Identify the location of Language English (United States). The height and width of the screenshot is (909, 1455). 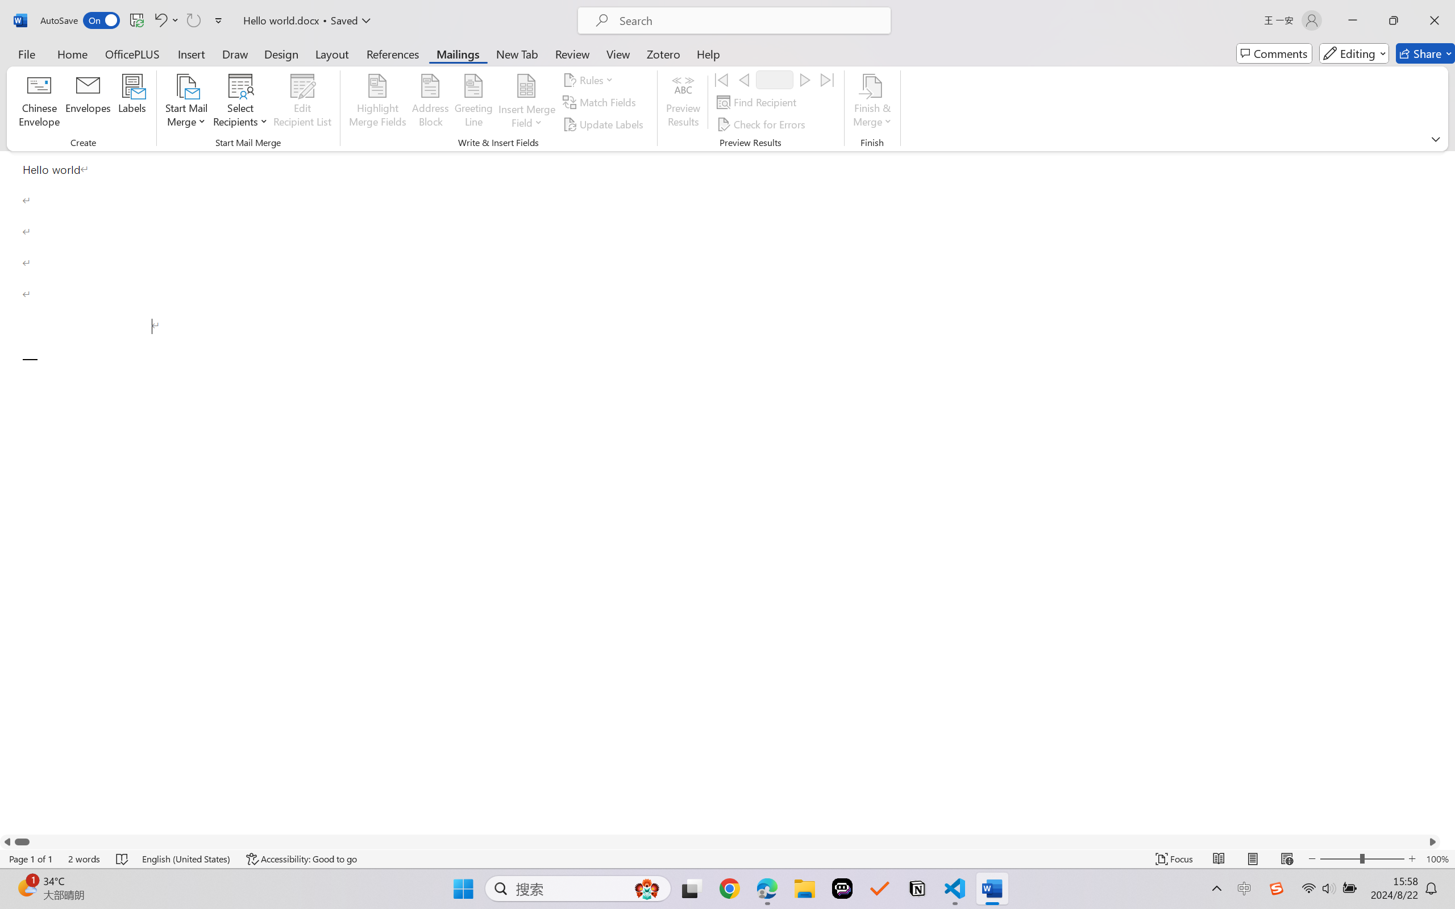
(186, 859).